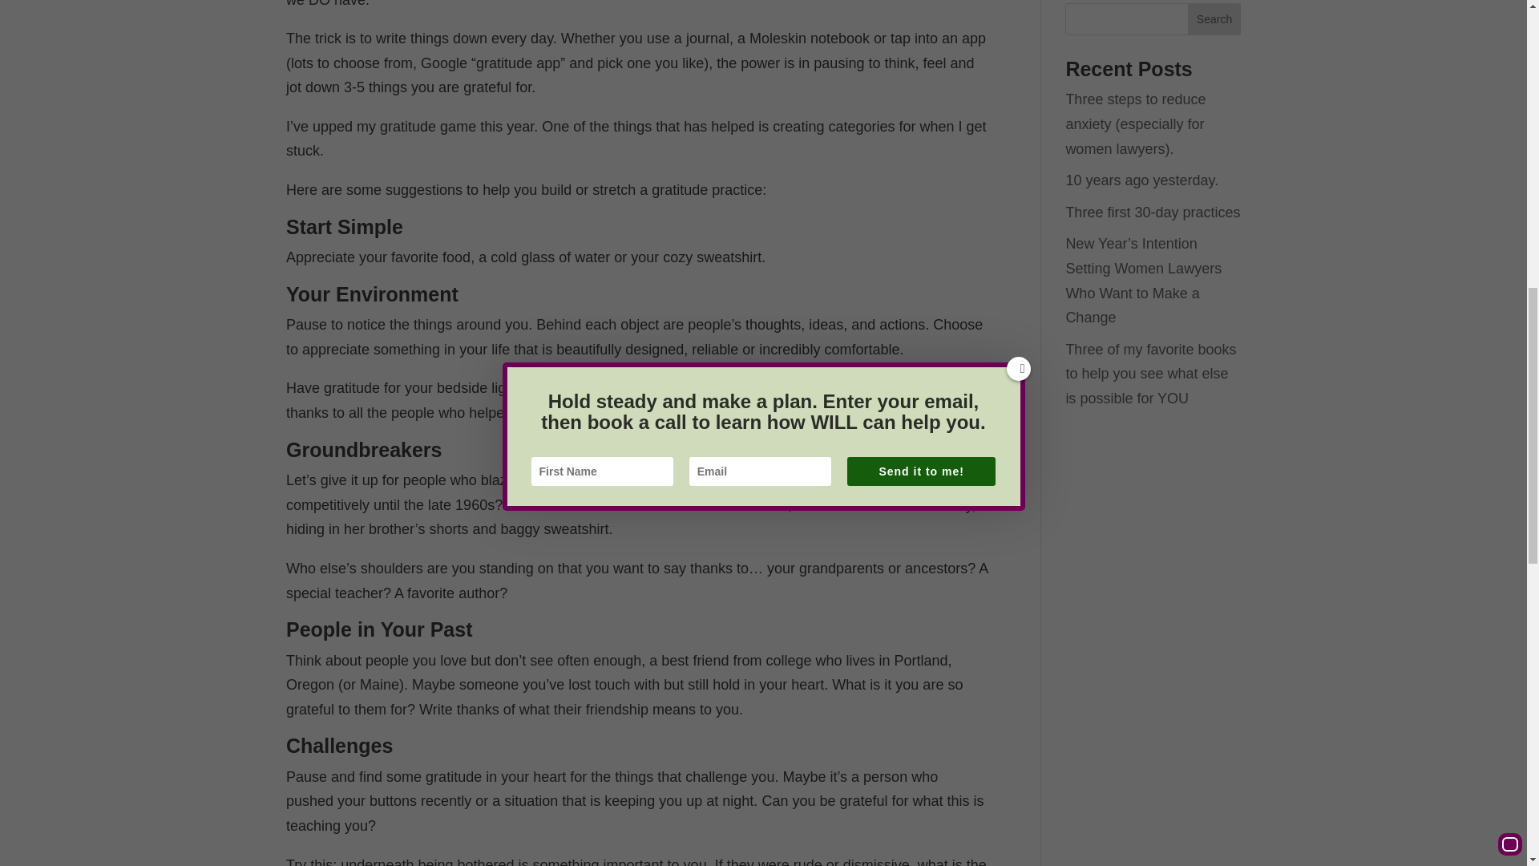 Image resolution: width=1539 pixels, height=866 pixels. Describe the element at coordinates (1141, 180) in the screenshot. I see `10 years ago yesterday.` at that location.